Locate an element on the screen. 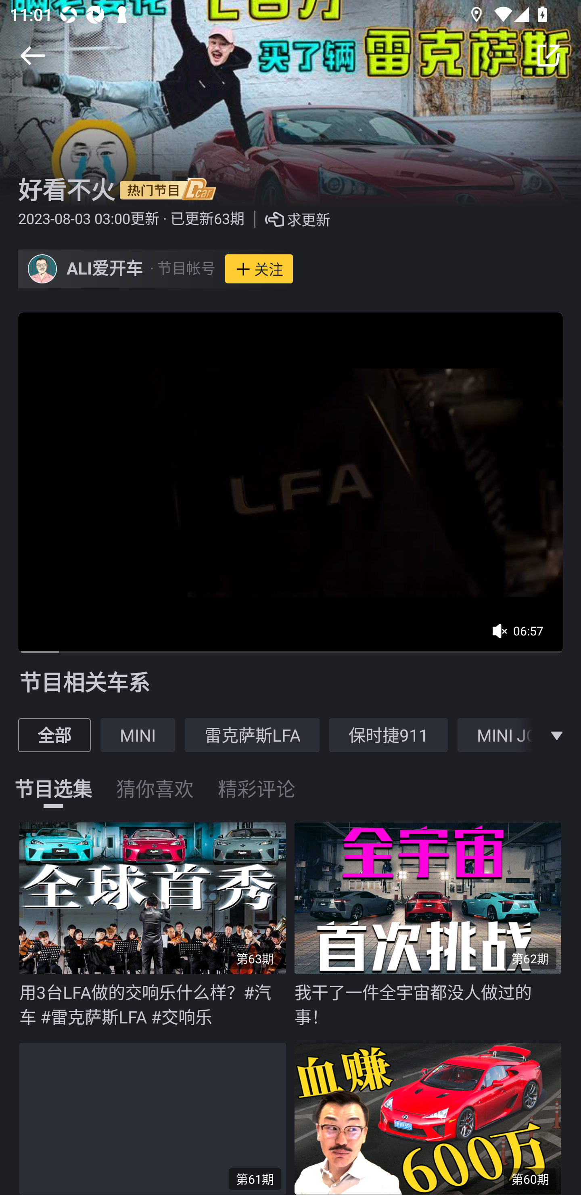 The width and height of the screenshot is (581, 1195). 第63期 用3台LFA做的交响乐什么样？#汽车 #雷克萨斯LFA #交响乐 is located at coordinates (157, 925).